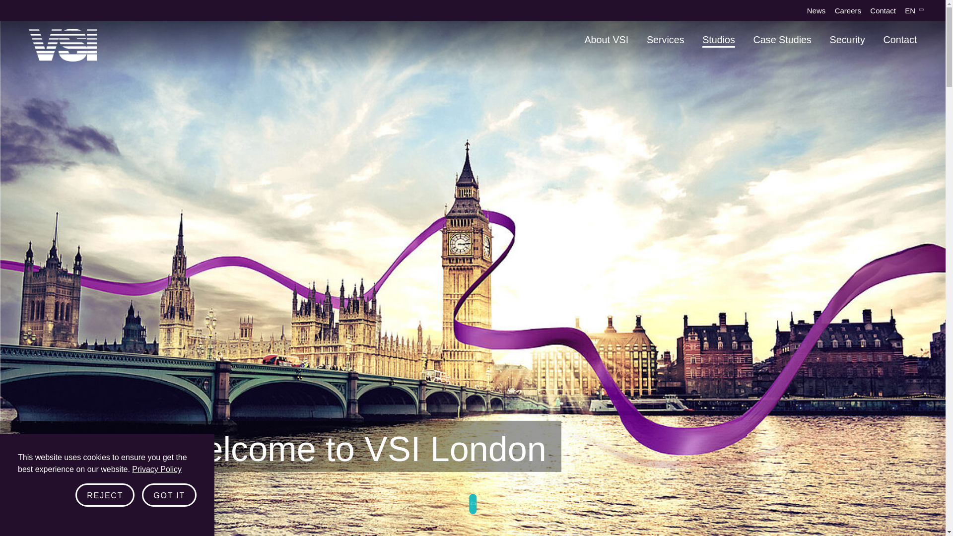 This screenshot has width=953, height=536. I want to click on Studios, so click(719, 40).